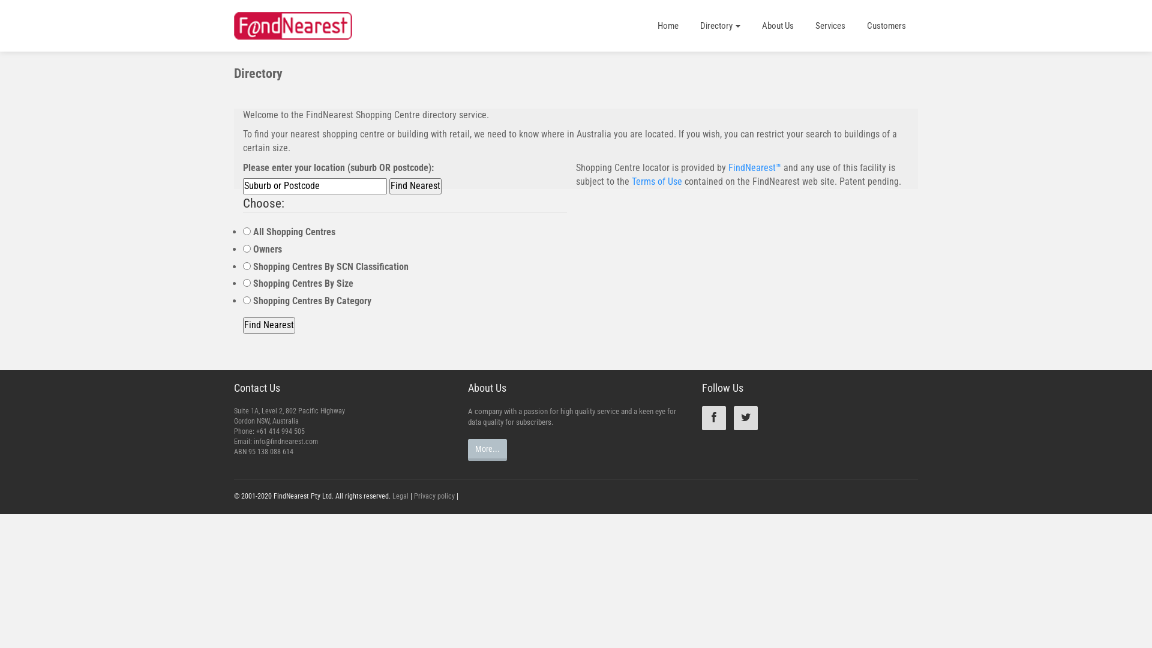 Image resolution: width=1152 pixels, height=648 pixels. What do you see at coordinates (269, 325) in the screenshot?
I see `Find Nearest` at bounding box center [269, 325].